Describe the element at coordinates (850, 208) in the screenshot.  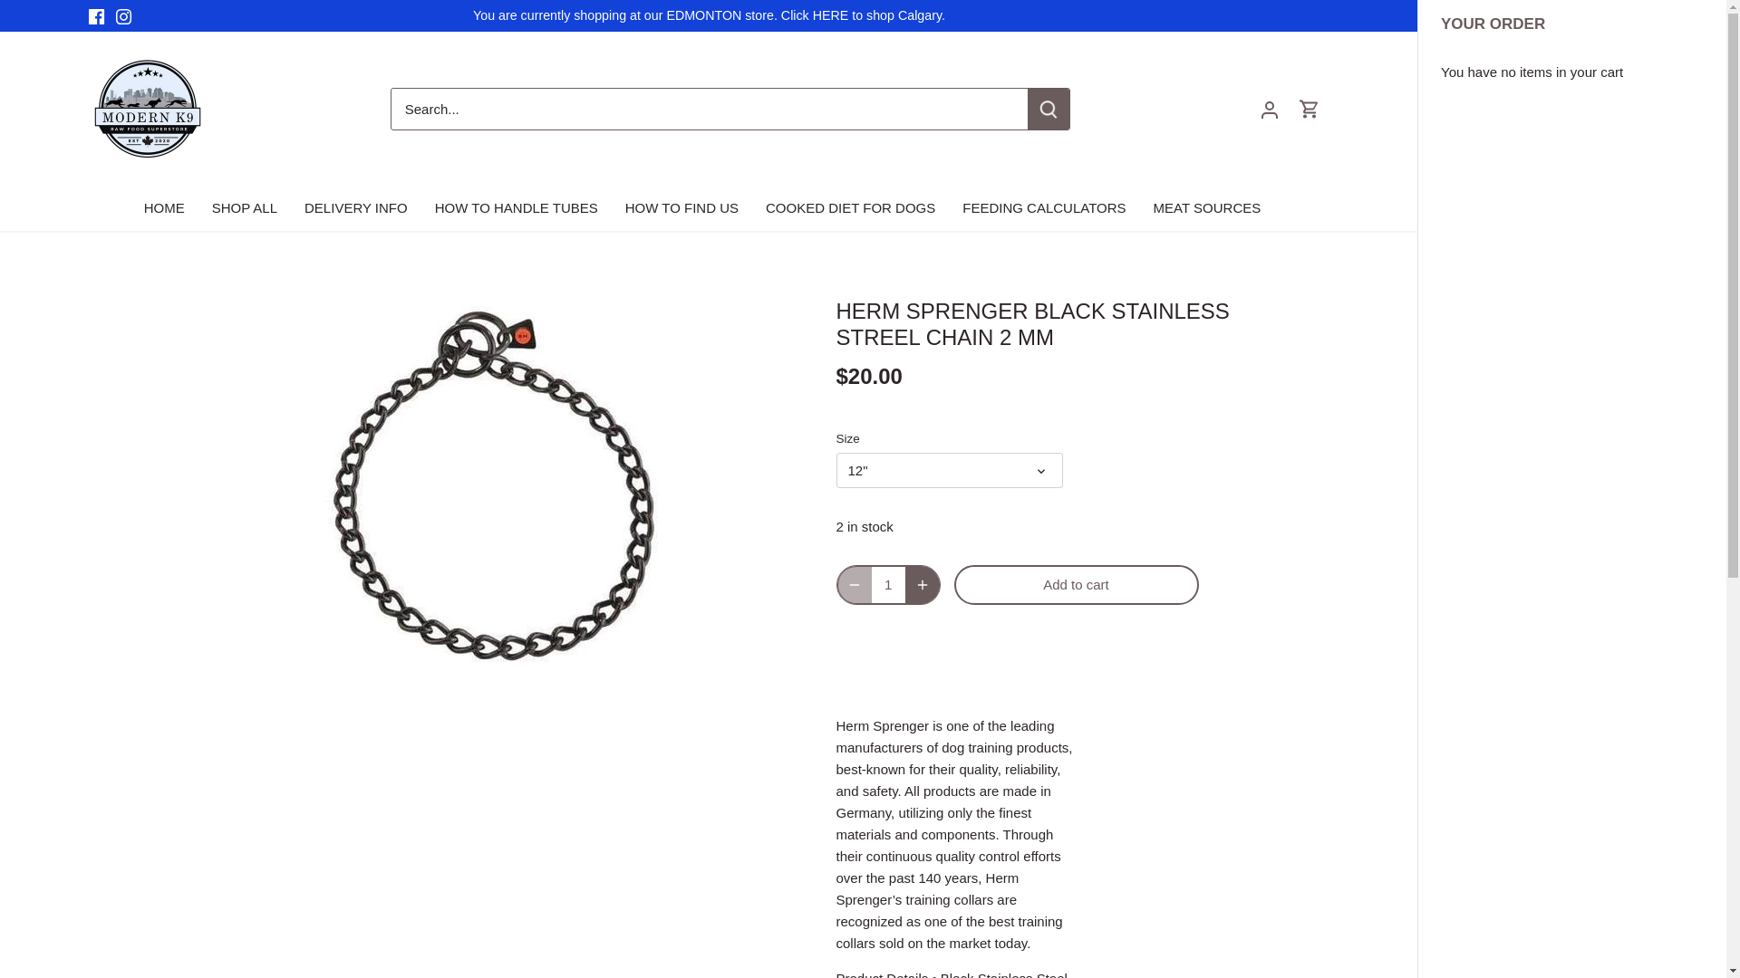
I see `COOKED DIET FOR DOGS` at that location.